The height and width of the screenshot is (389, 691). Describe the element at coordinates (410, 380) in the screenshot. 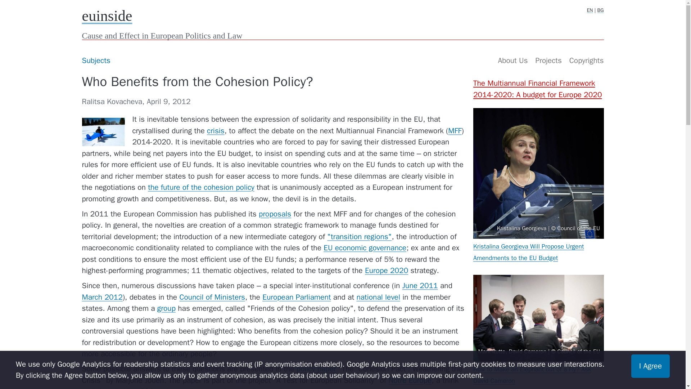

I see `Notre Europe` at that location.